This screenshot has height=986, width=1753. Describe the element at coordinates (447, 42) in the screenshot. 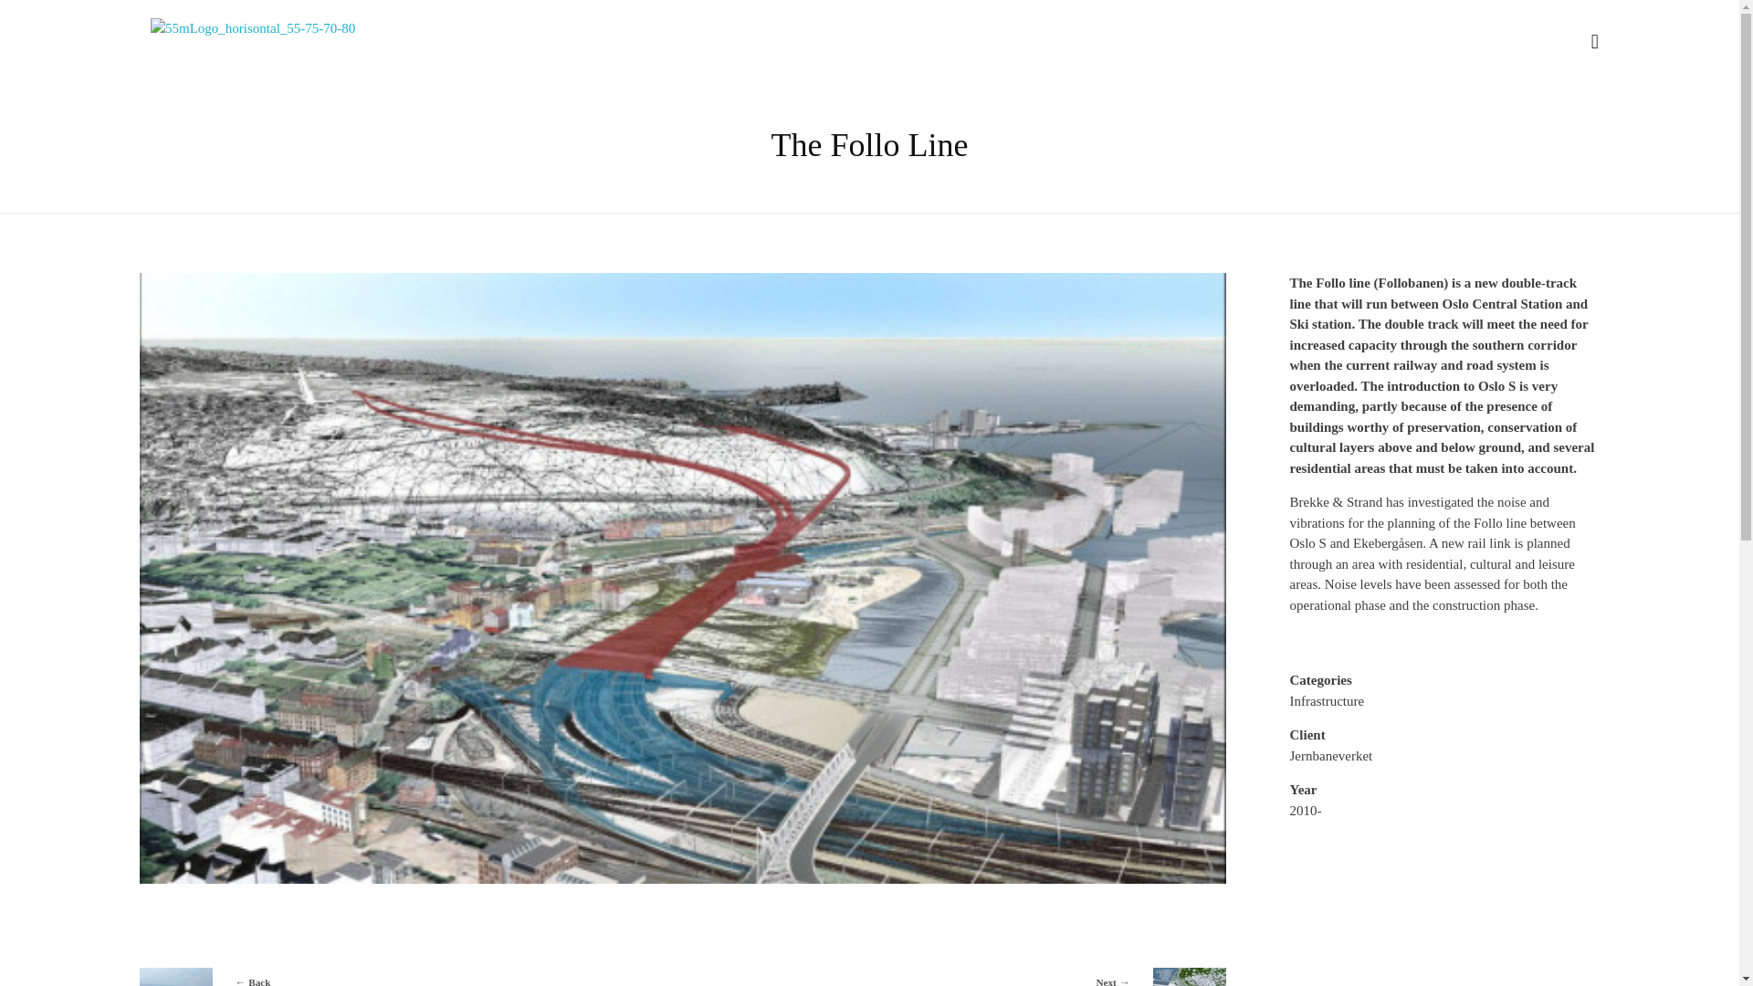

I see `View all posts in Infrastructure` at that location.